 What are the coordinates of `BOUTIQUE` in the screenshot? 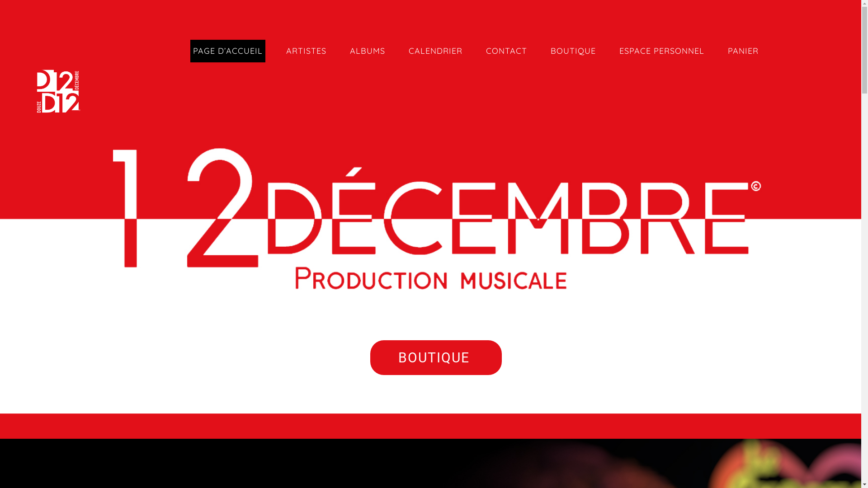 It's located at (436, 358).